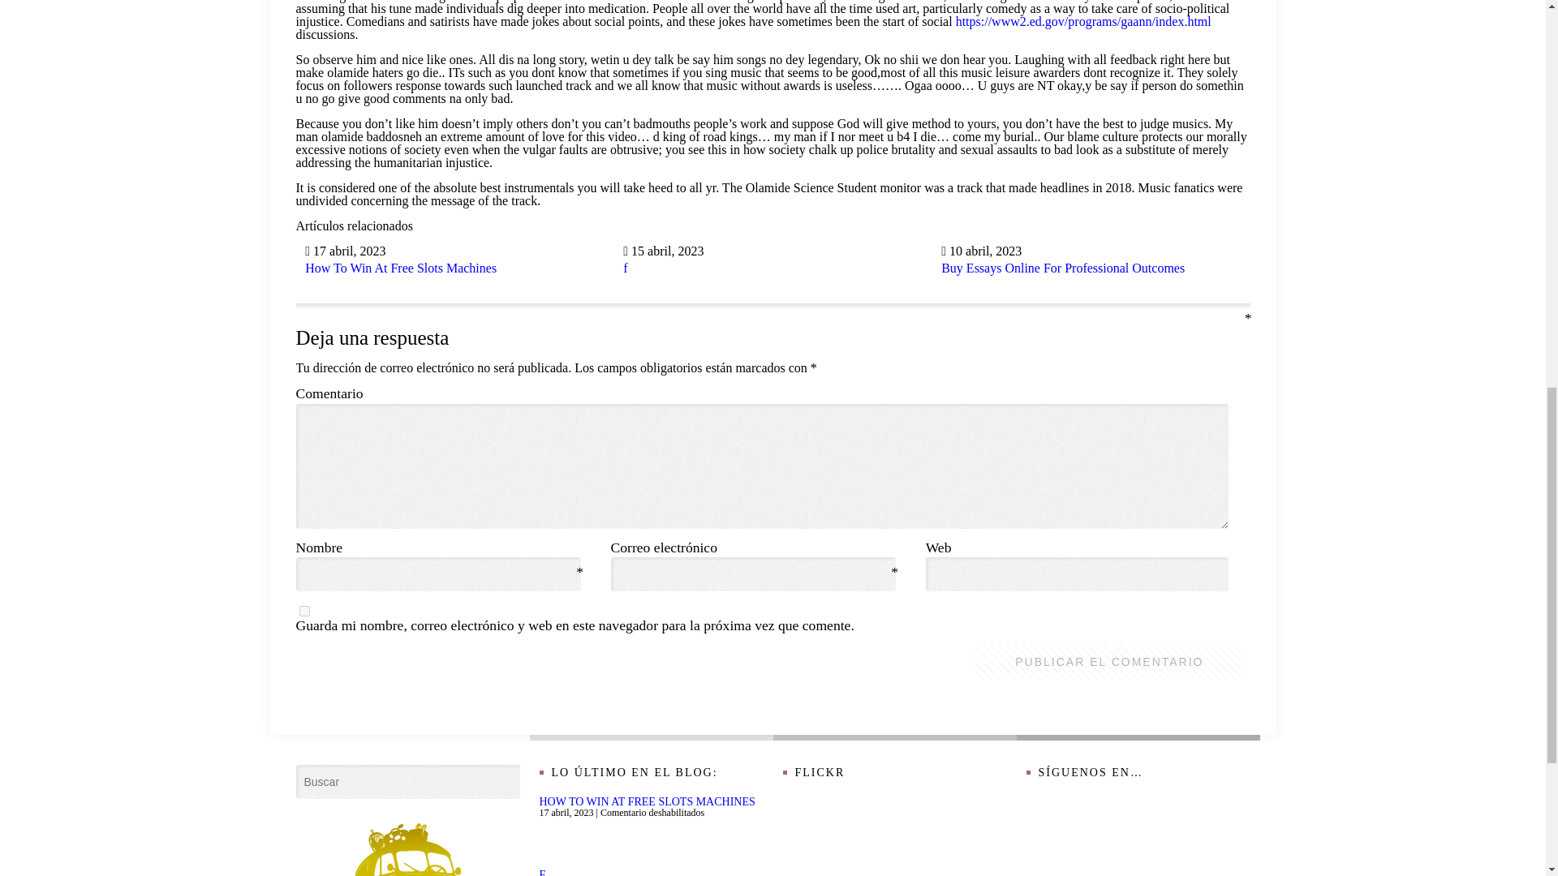  What do you see at coordinates (310, 779) in the screenshot?
I see `Search` at bounding box center [310, 779].